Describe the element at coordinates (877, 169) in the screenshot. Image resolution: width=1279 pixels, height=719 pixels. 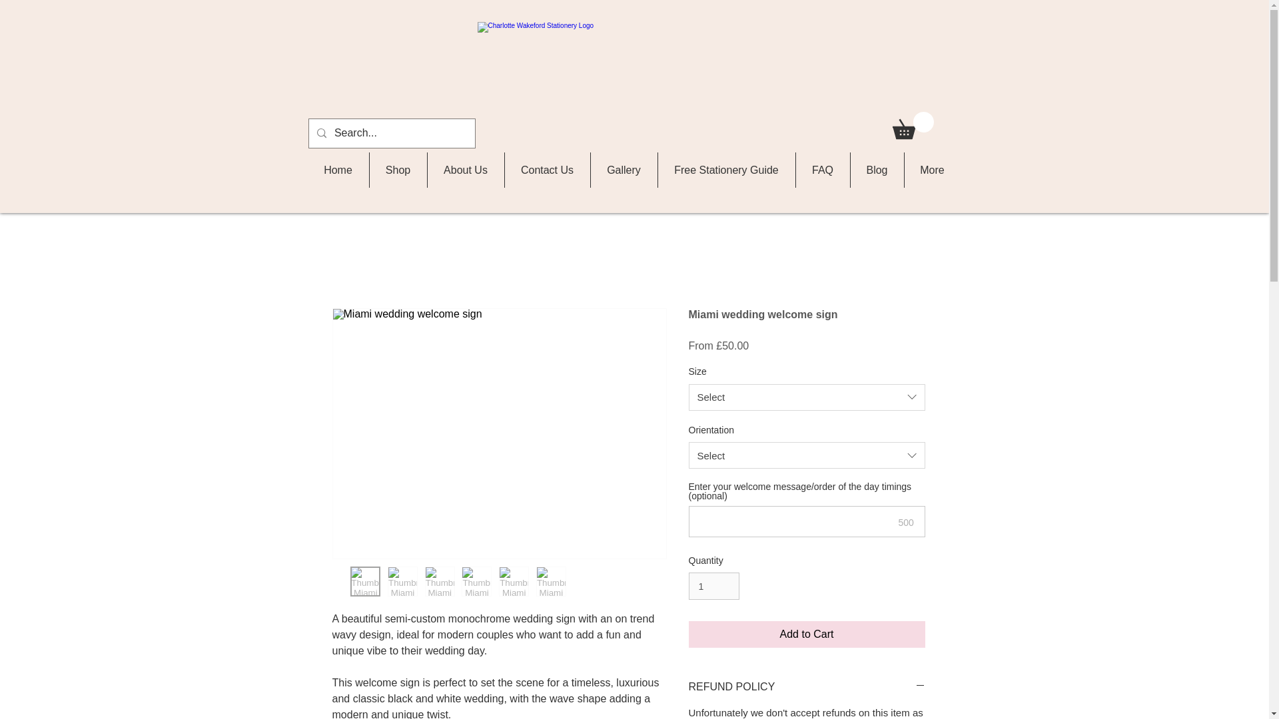
I see `Blog` at that location.